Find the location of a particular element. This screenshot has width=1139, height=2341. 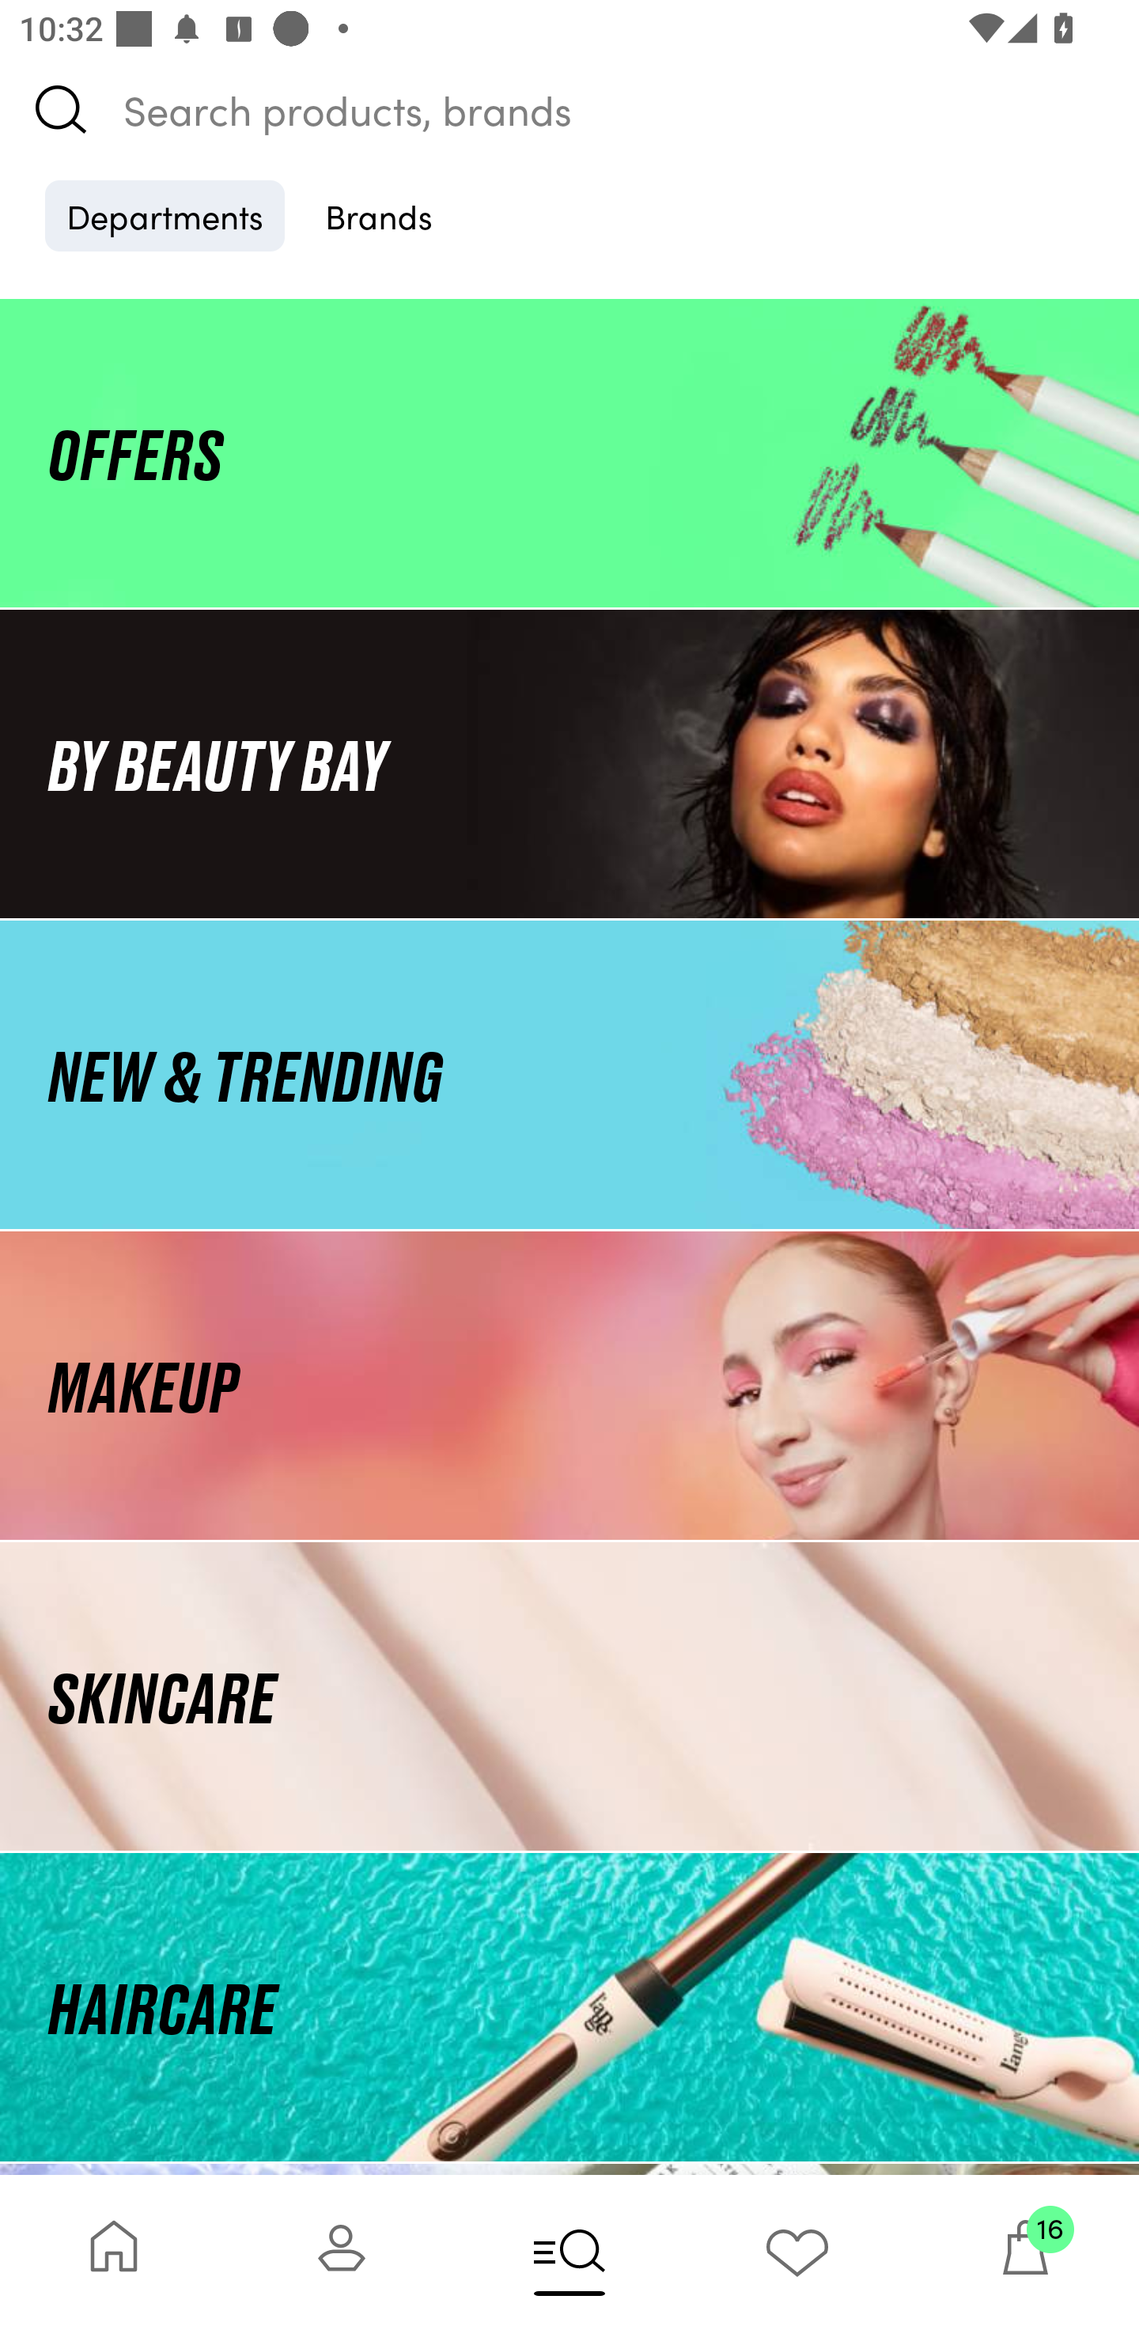

SKINCARE is located at coordinates (569, 1697).